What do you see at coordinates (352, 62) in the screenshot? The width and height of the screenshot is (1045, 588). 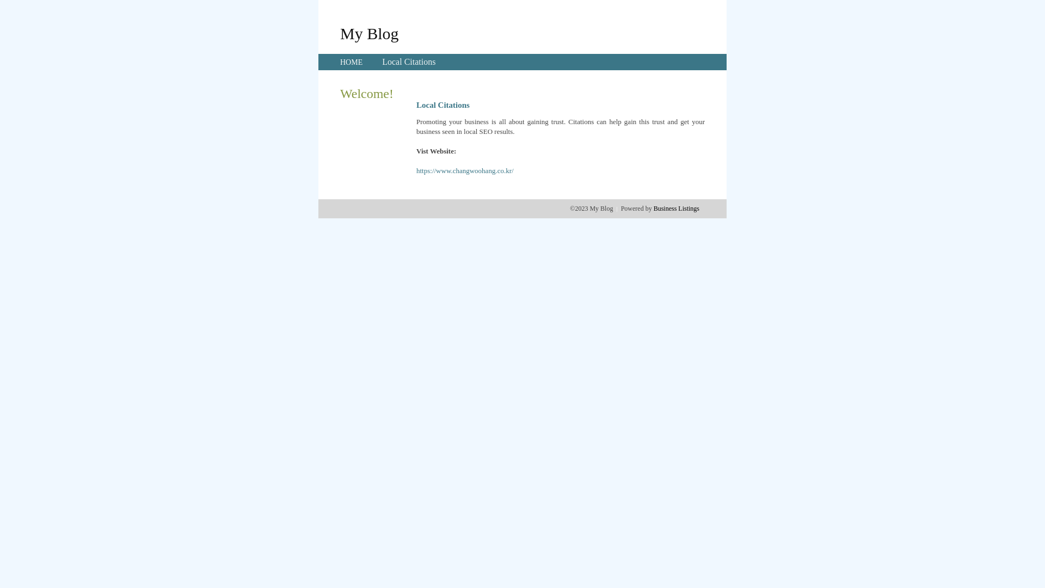 I see `HOME` at bounding box center [352, 62].